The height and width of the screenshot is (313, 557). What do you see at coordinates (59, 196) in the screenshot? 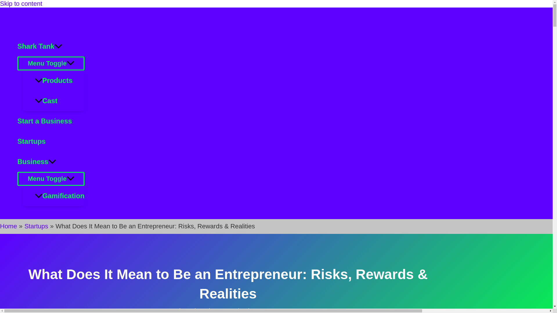
I see `Gamification` at bounding box center [59, 196].